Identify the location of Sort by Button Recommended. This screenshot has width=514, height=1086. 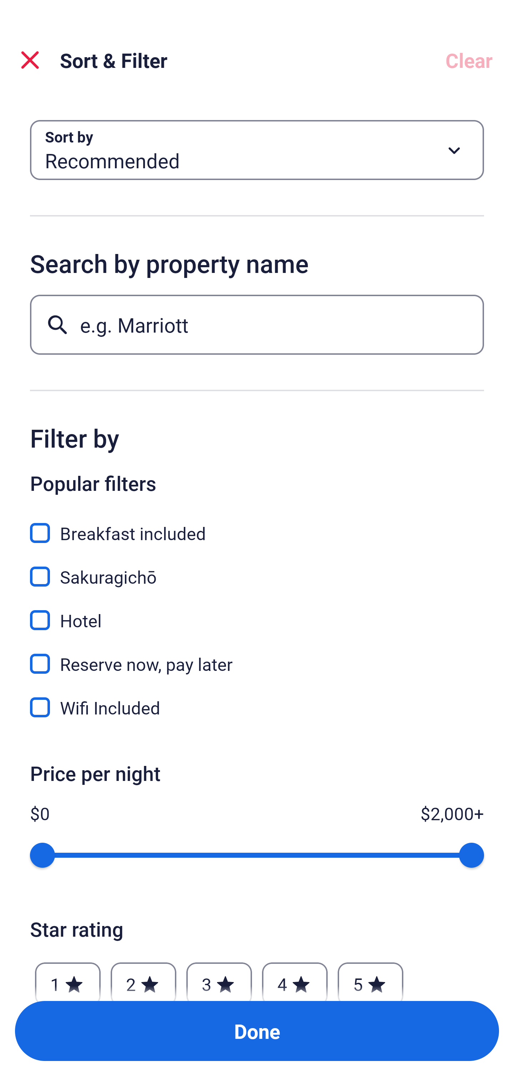
(257, 150).